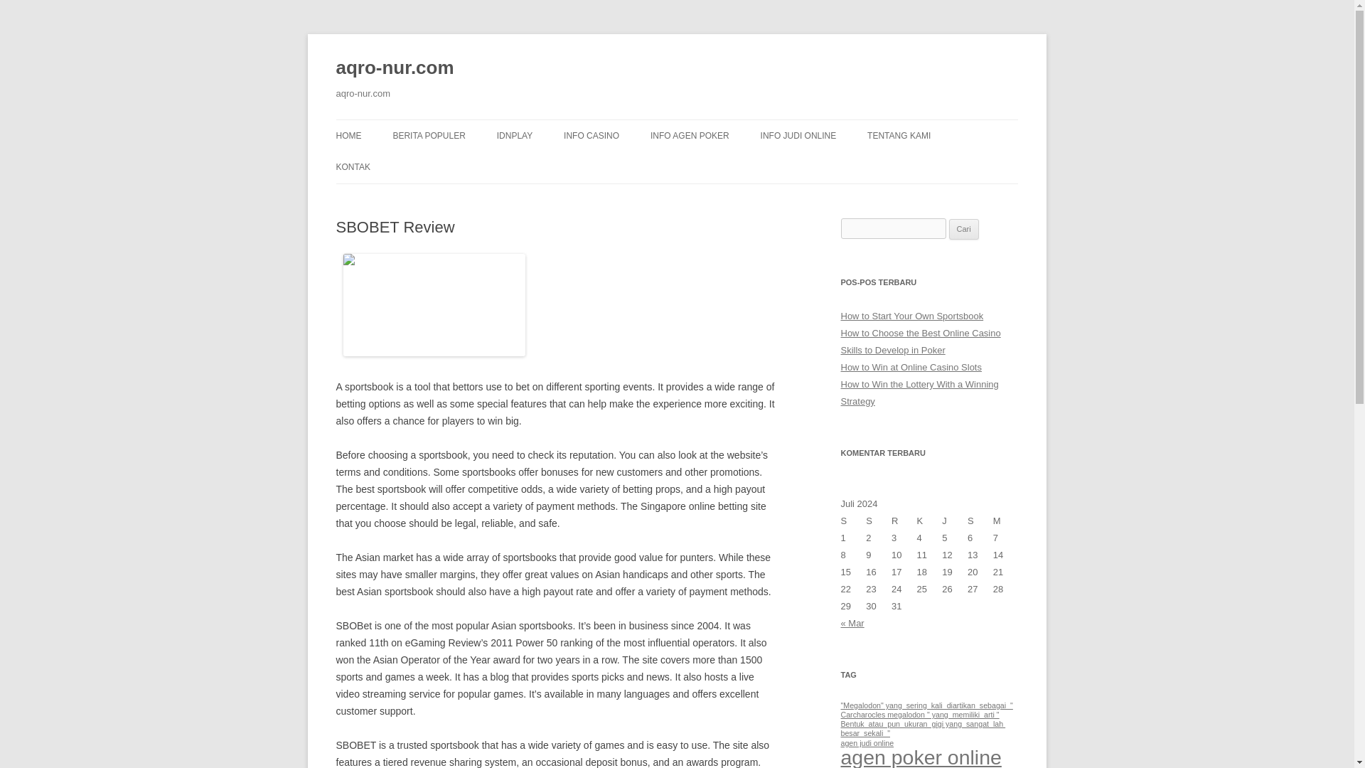  Describe the element at coordinates (899, 135) in the screenshot. I see `TENTANG KAMI` at that location.